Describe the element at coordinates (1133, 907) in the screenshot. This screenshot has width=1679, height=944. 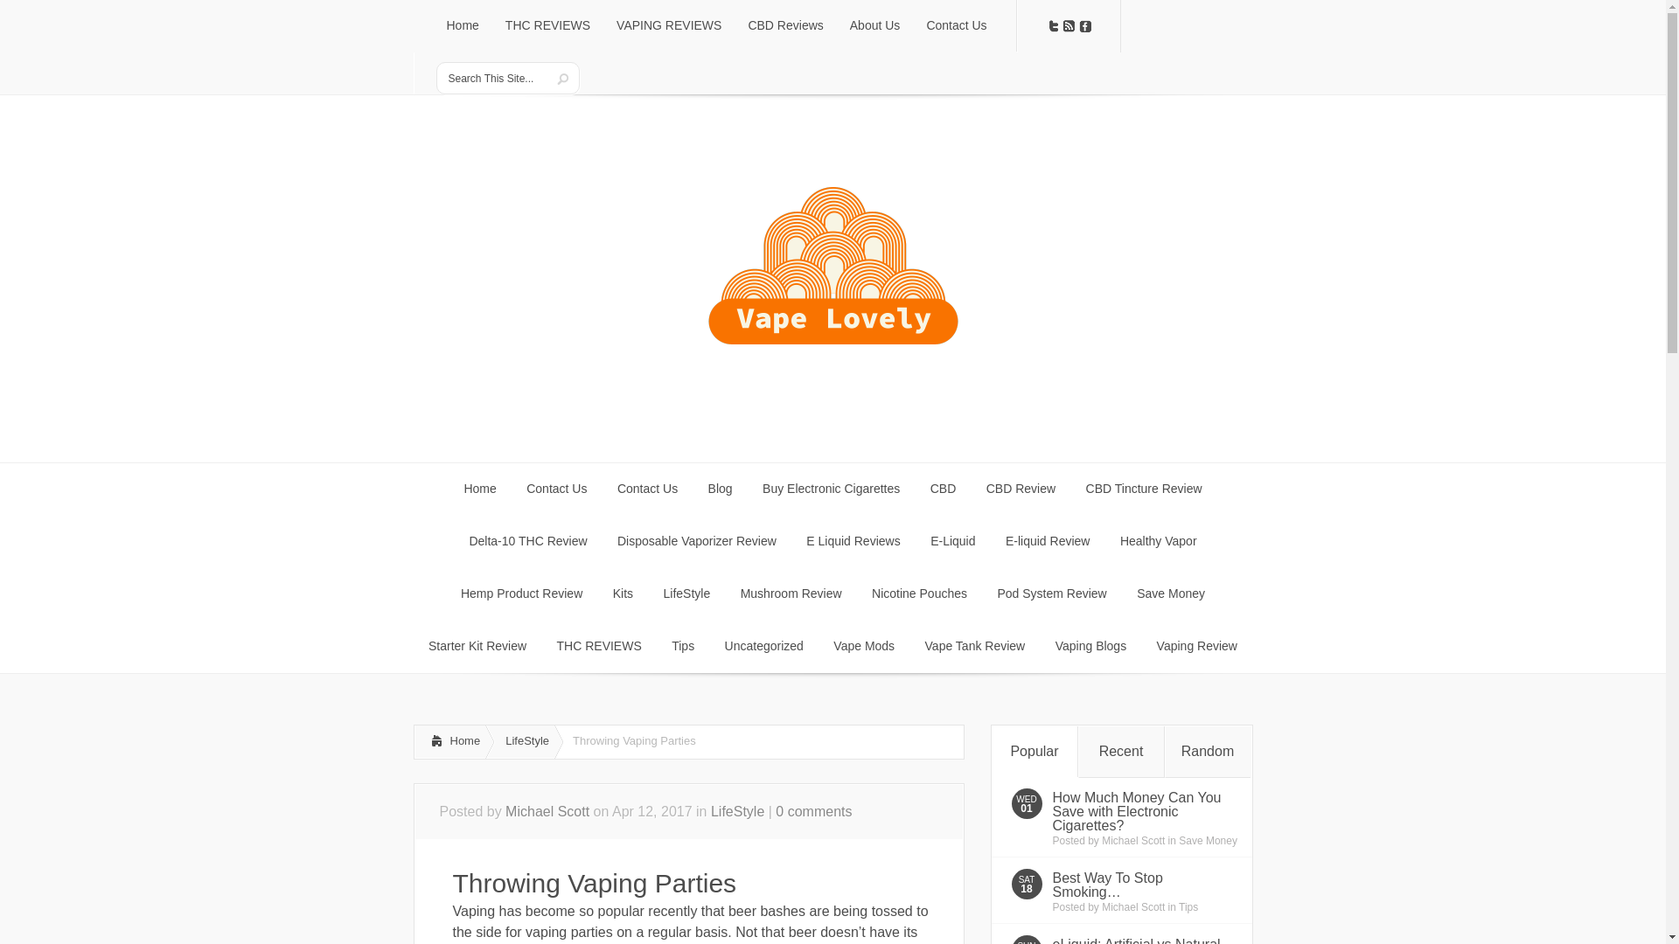
I see `Posts by Michael Scott` at that location.